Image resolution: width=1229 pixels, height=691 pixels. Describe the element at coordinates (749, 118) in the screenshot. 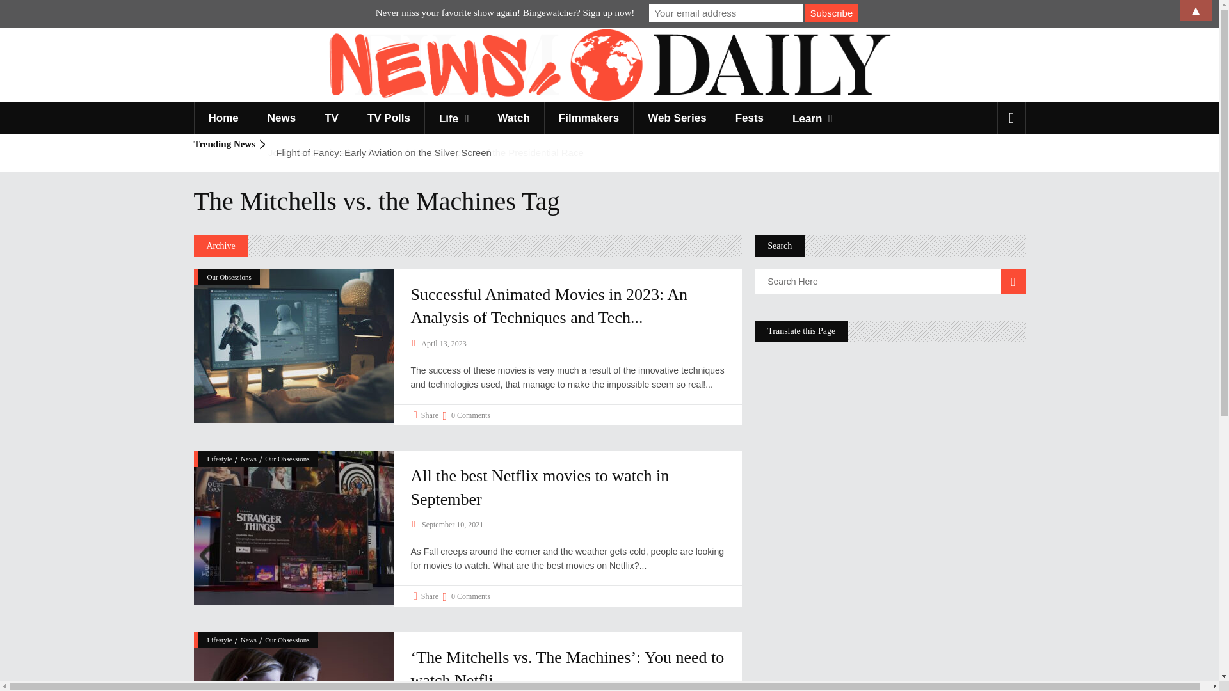

I see `Fests` at that location.